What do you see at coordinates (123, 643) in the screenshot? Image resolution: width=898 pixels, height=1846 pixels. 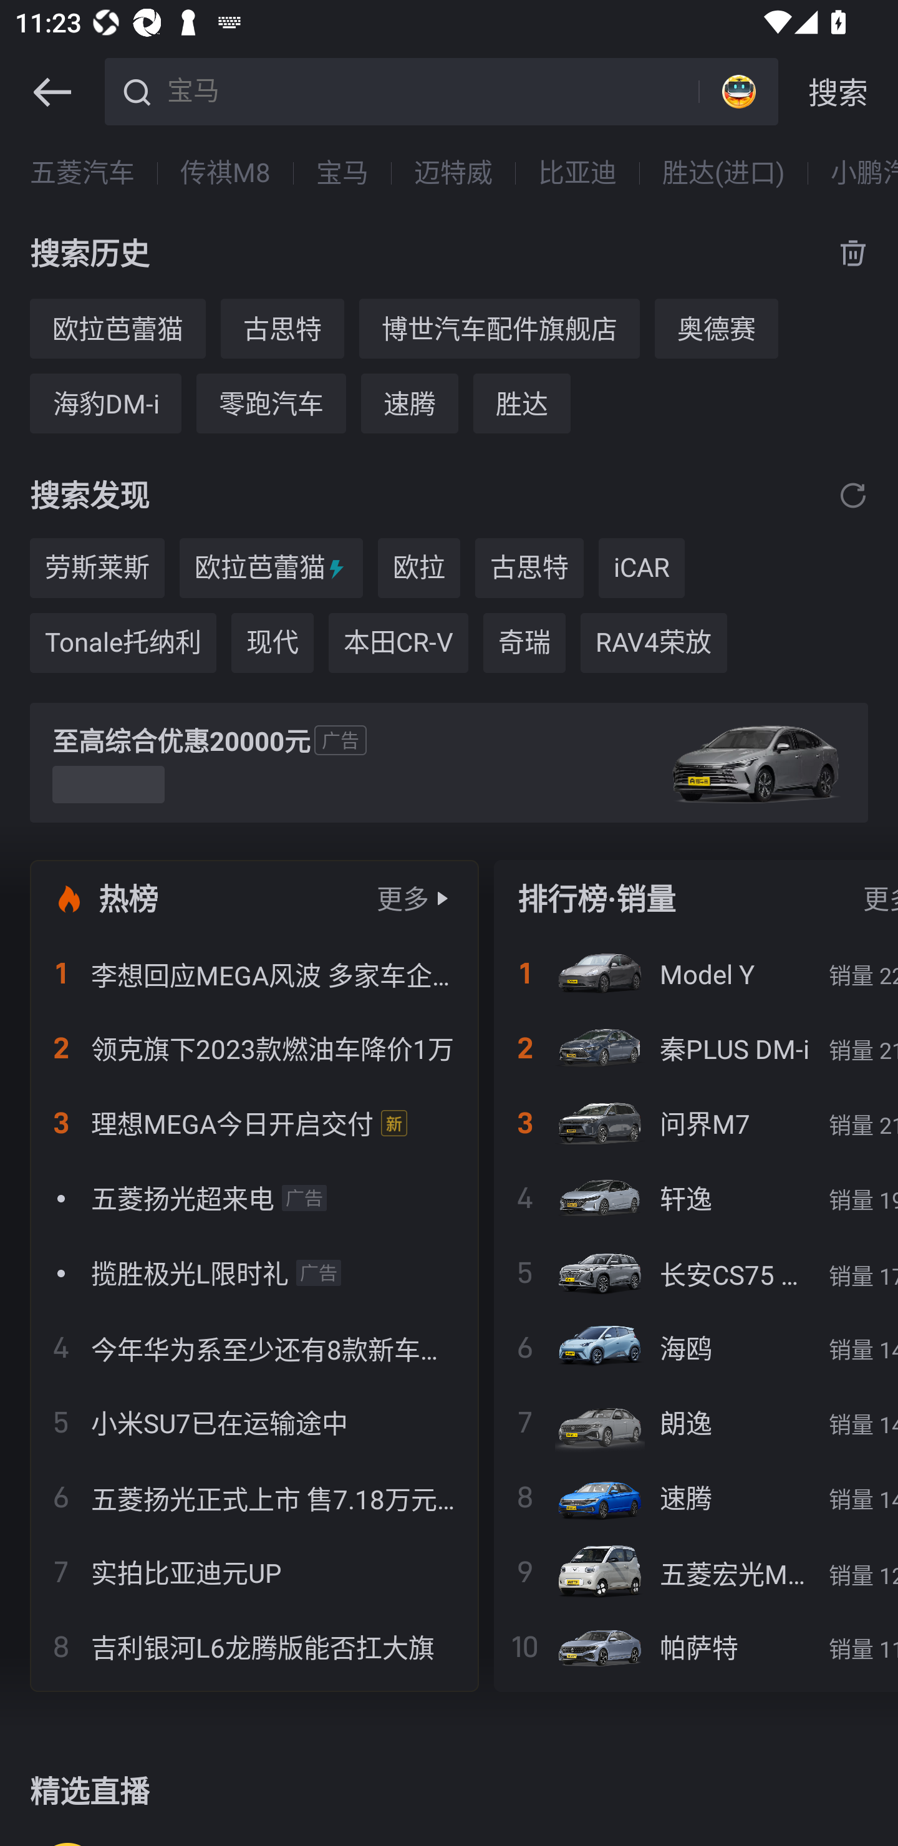 I see `Tonale托纳利` at bounding box center [123, 643].